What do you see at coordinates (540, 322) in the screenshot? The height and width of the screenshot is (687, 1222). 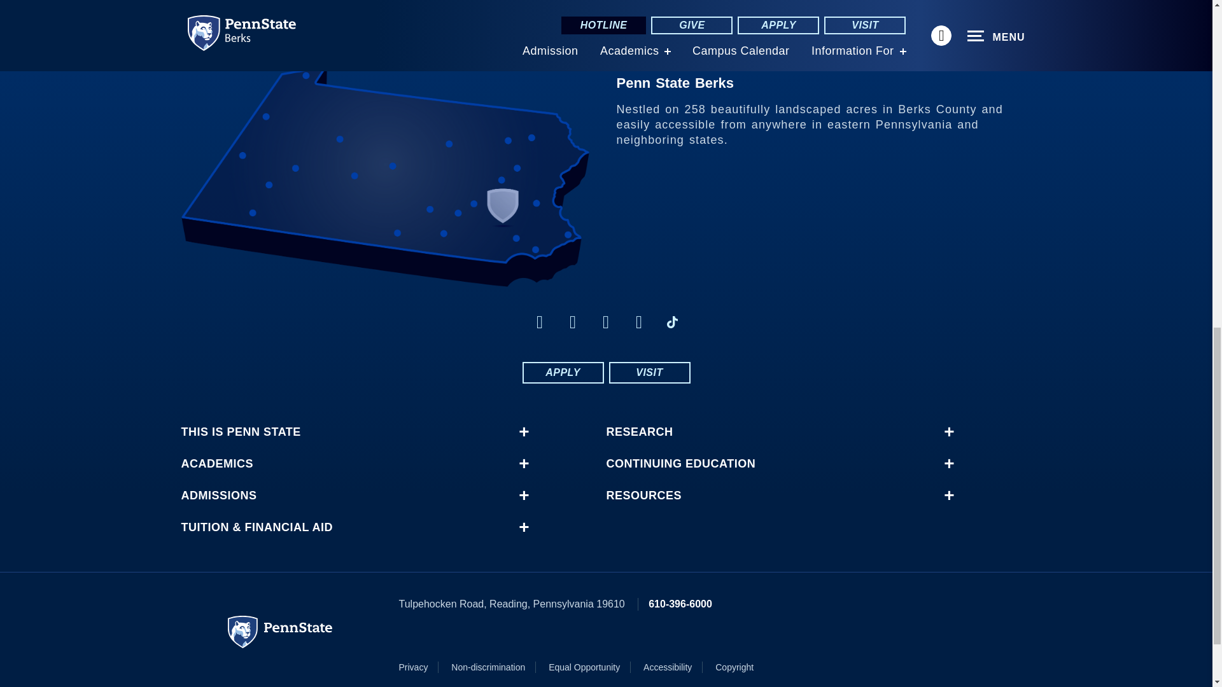 I see `facebook` at bounding box center [540, 322].